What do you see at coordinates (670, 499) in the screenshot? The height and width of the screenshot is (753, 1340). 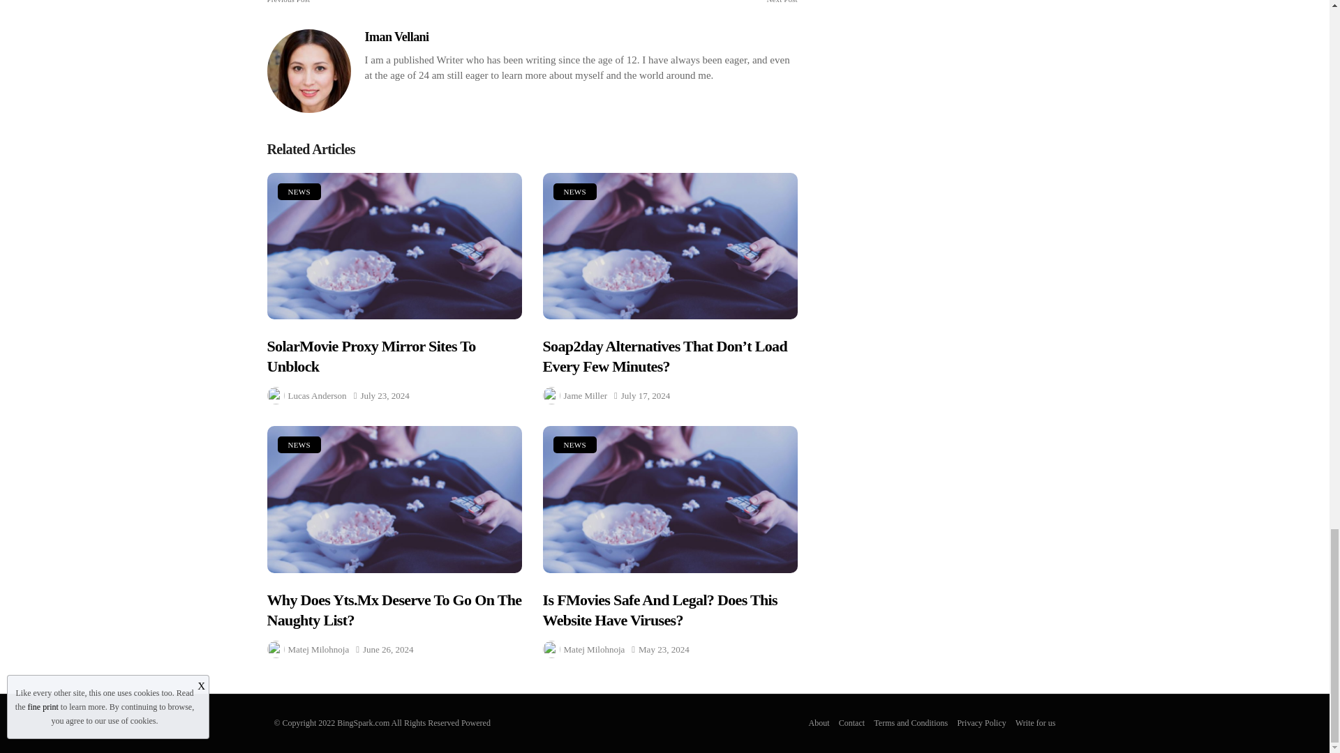 I see `Is FMovies Safe and Legal? Does This Website Have Viruses?` at bounding box center [670, 499].